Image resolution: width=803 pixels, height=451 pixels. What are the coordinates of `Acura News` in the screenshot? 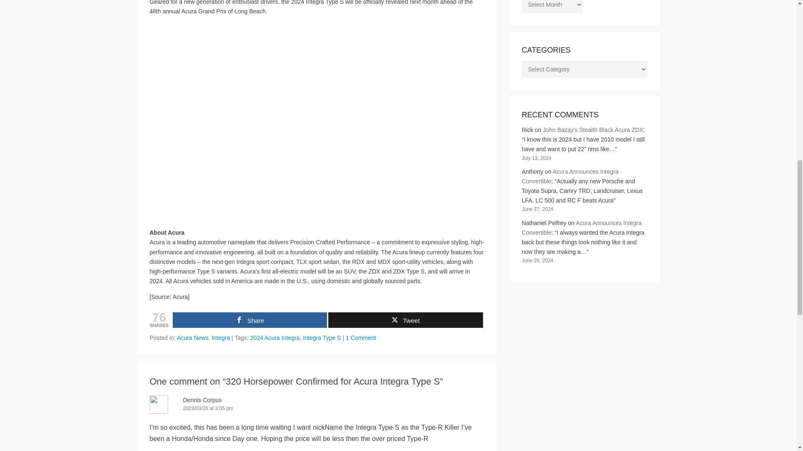 It's located at (192, 337).